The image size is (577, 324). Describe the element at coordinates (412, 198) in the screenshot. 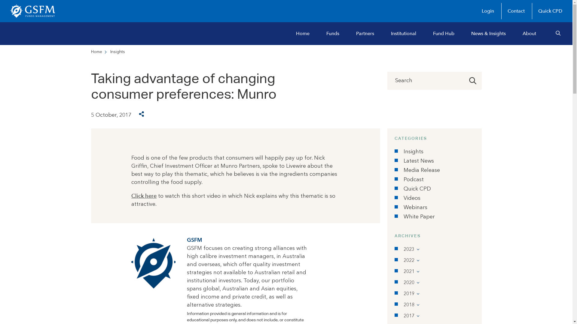

I see `Videos` at that location.